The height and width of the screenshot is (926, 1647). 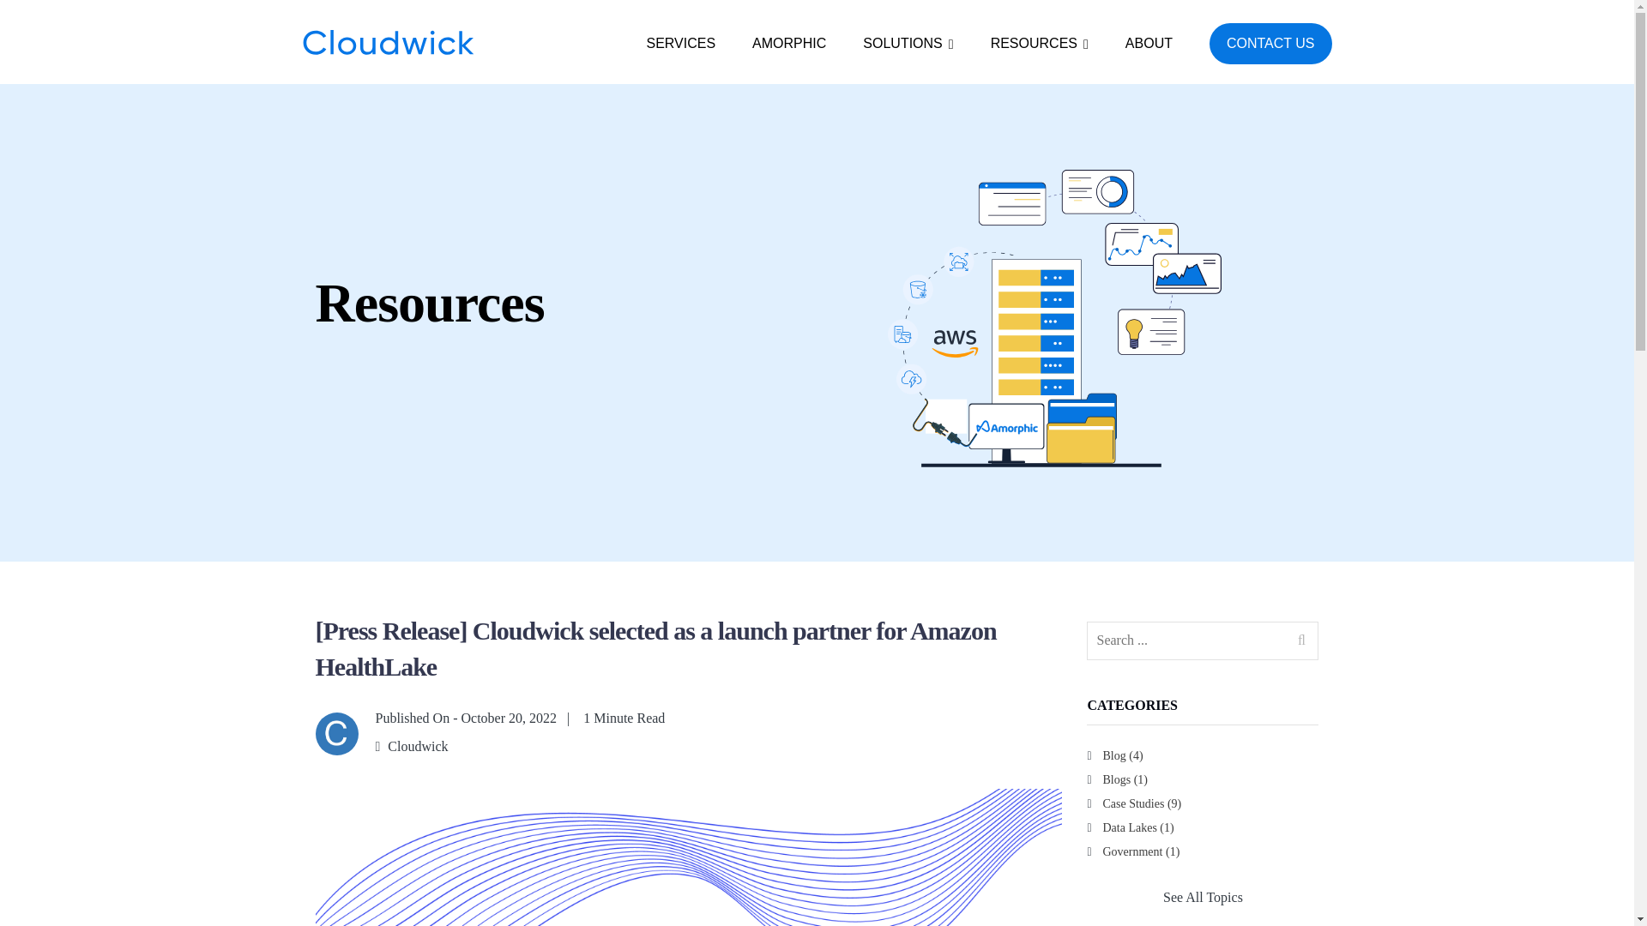 I want to click on SOLUTIONS, so click(x=908, y=43).